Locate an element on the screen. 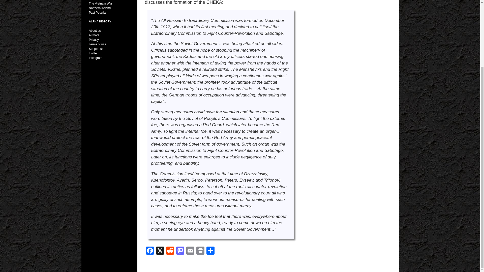 The width and height of the screenshot is (484, 272). Email is located at coordinates (190, 251).